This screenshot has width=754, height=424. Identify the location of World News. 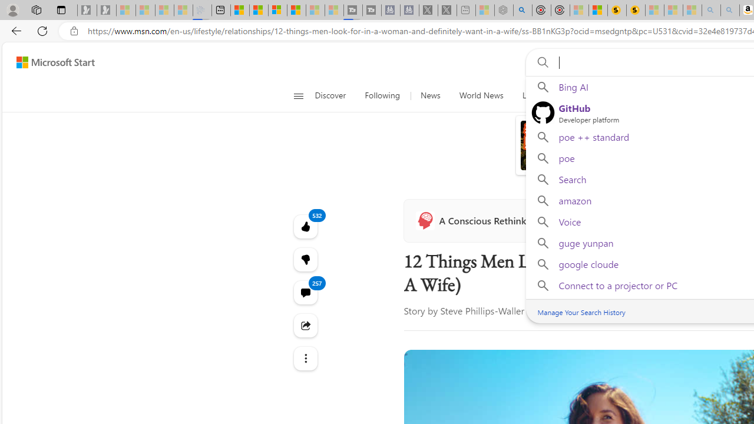
(481, 95).